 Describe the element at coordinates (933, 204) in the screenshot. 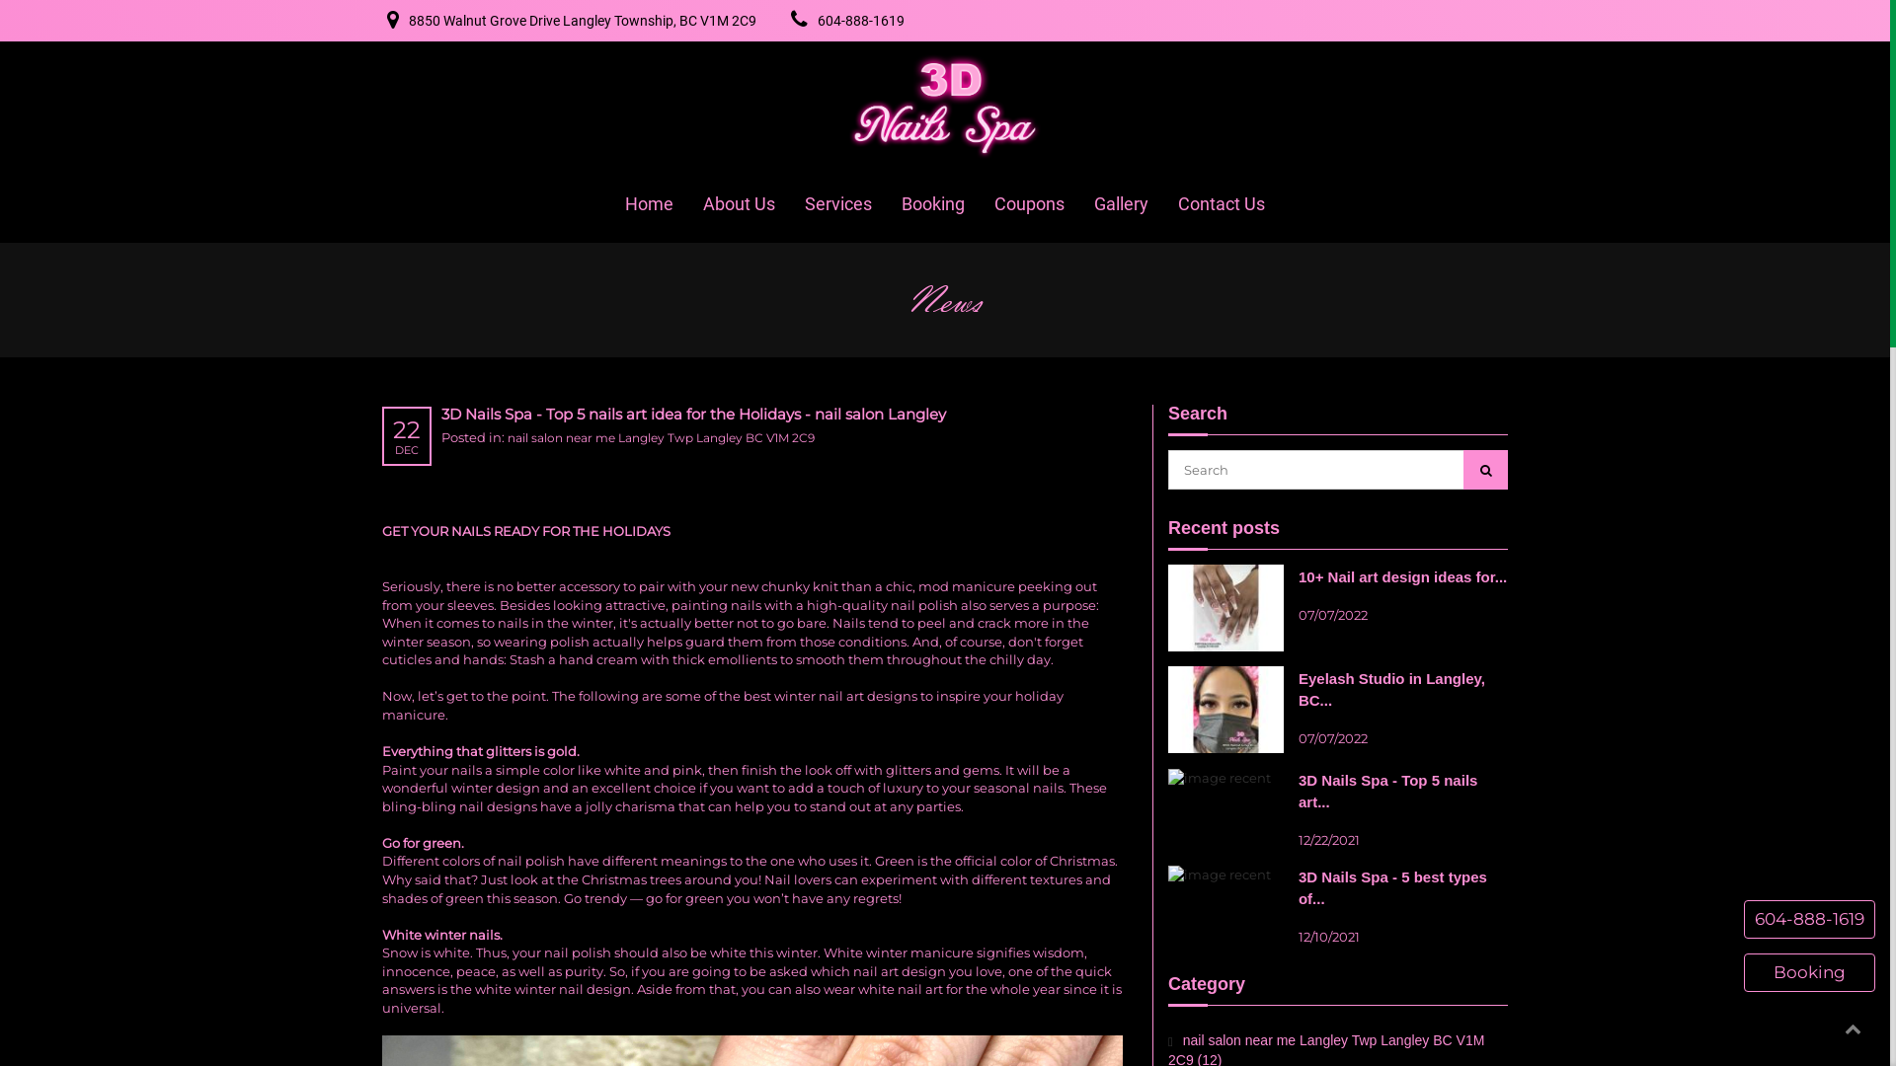

I see `Booking` at that location.